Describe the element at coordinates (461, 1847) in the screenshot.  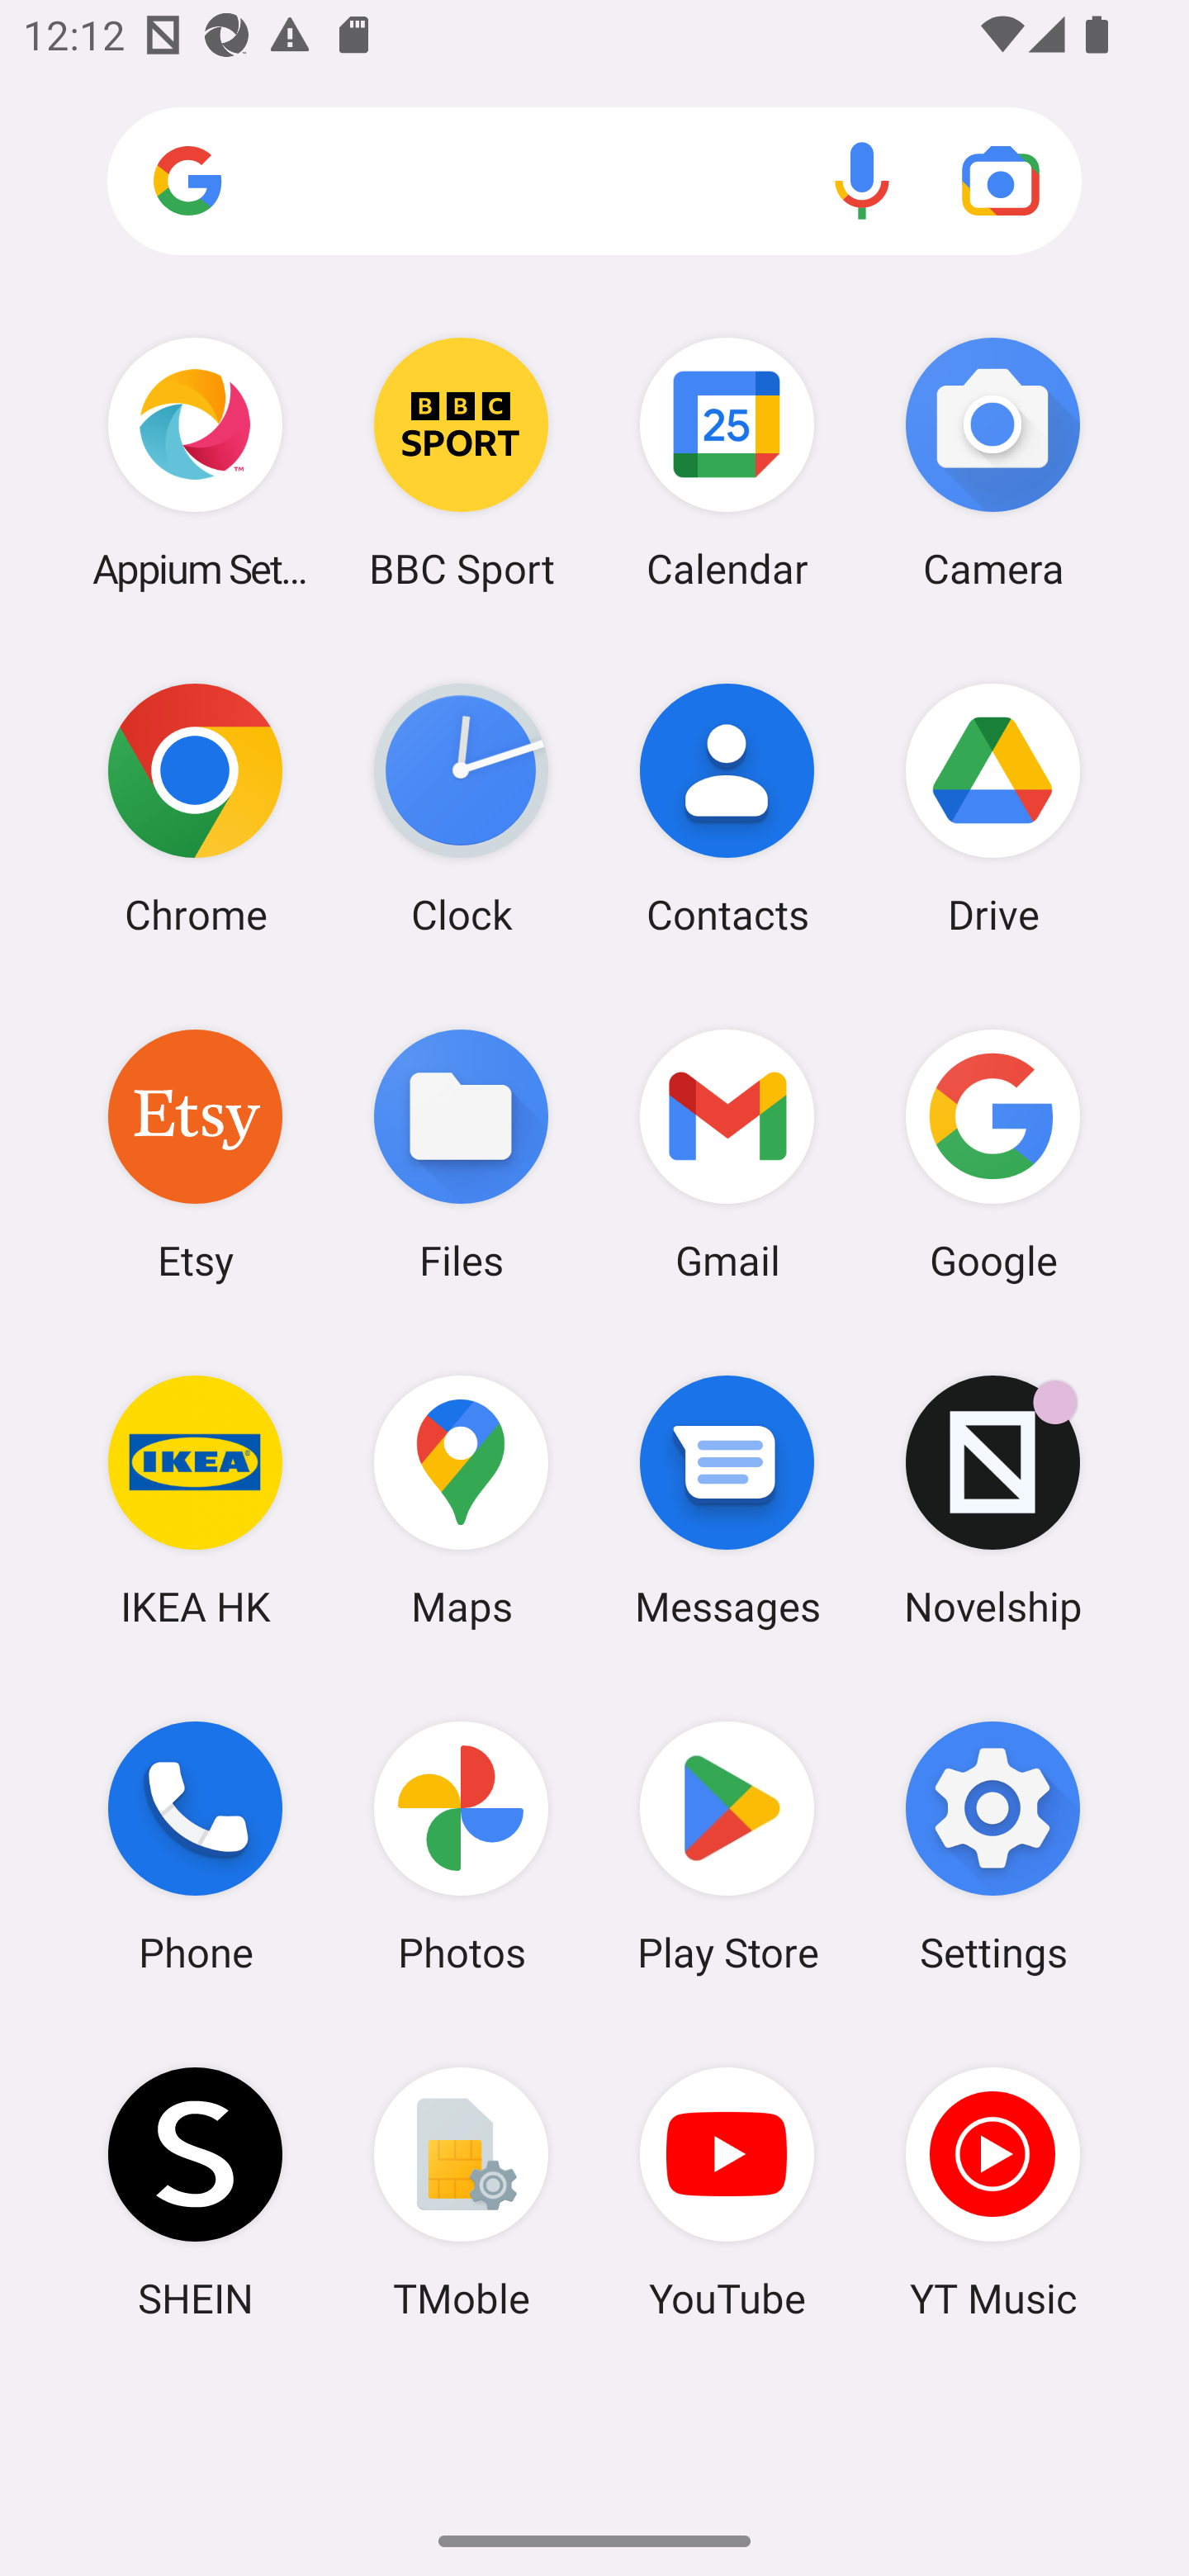
I see `Photos` at that location.